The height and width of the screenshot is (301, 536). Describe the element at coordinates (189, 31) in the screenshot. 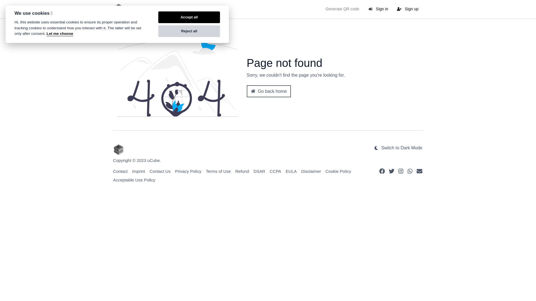

I see `Reject all` at that location.